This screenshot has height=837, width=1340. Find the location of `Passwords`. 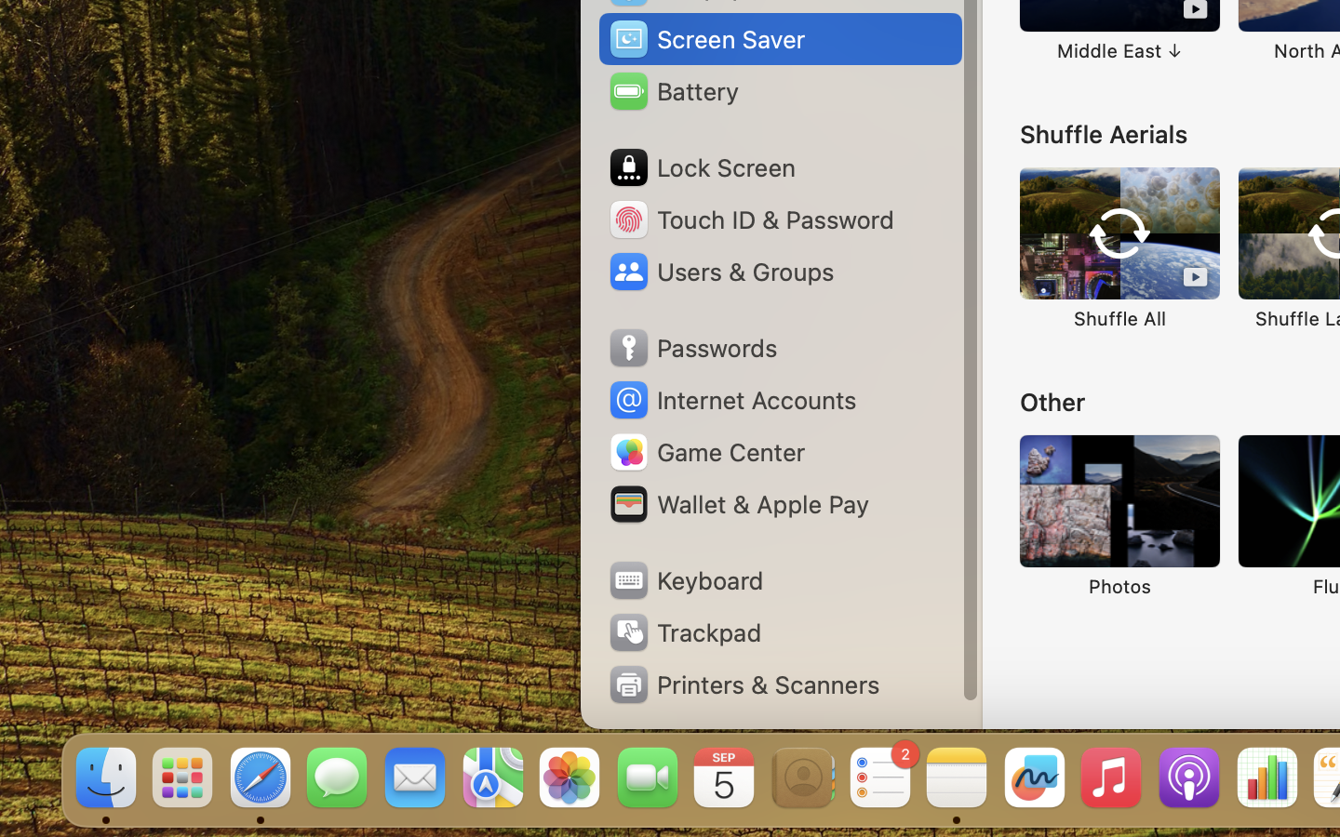

Passwords is located at coordinates (692, 348).